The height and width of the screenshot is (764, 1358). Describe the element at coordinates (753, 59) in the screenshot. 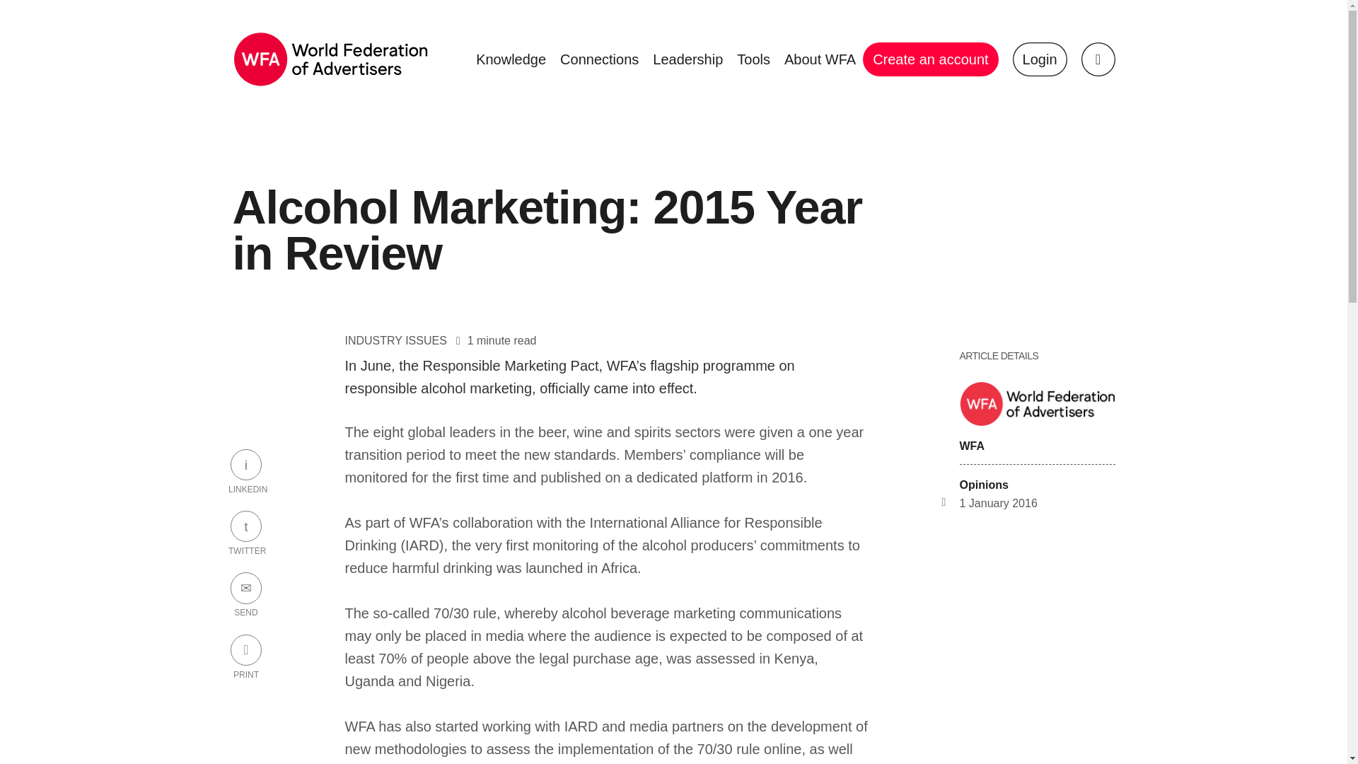

I see `Tools` at that location.